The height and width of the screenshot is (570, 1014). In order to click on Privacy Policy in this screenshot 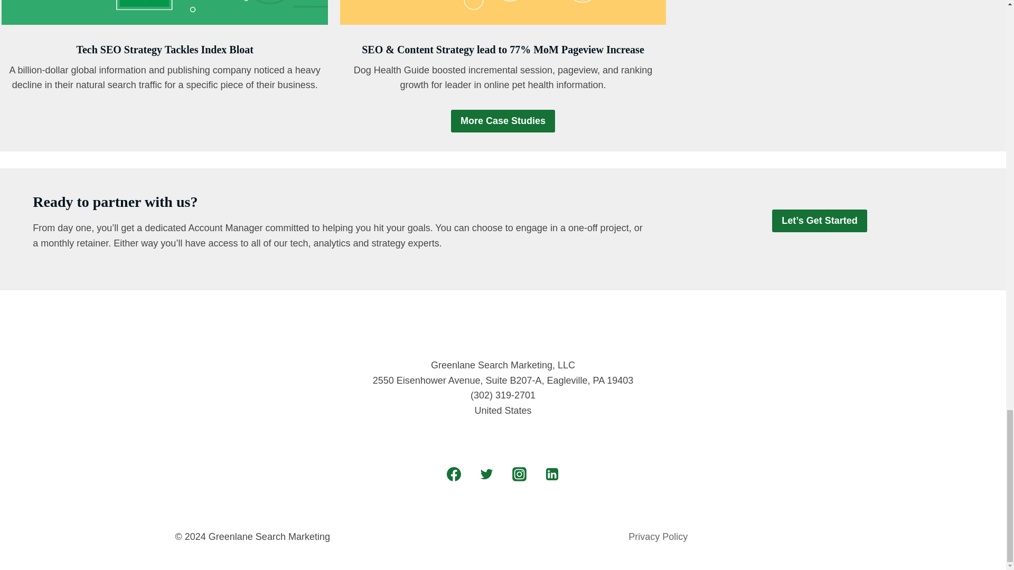, I will do `click(658, 537)`.